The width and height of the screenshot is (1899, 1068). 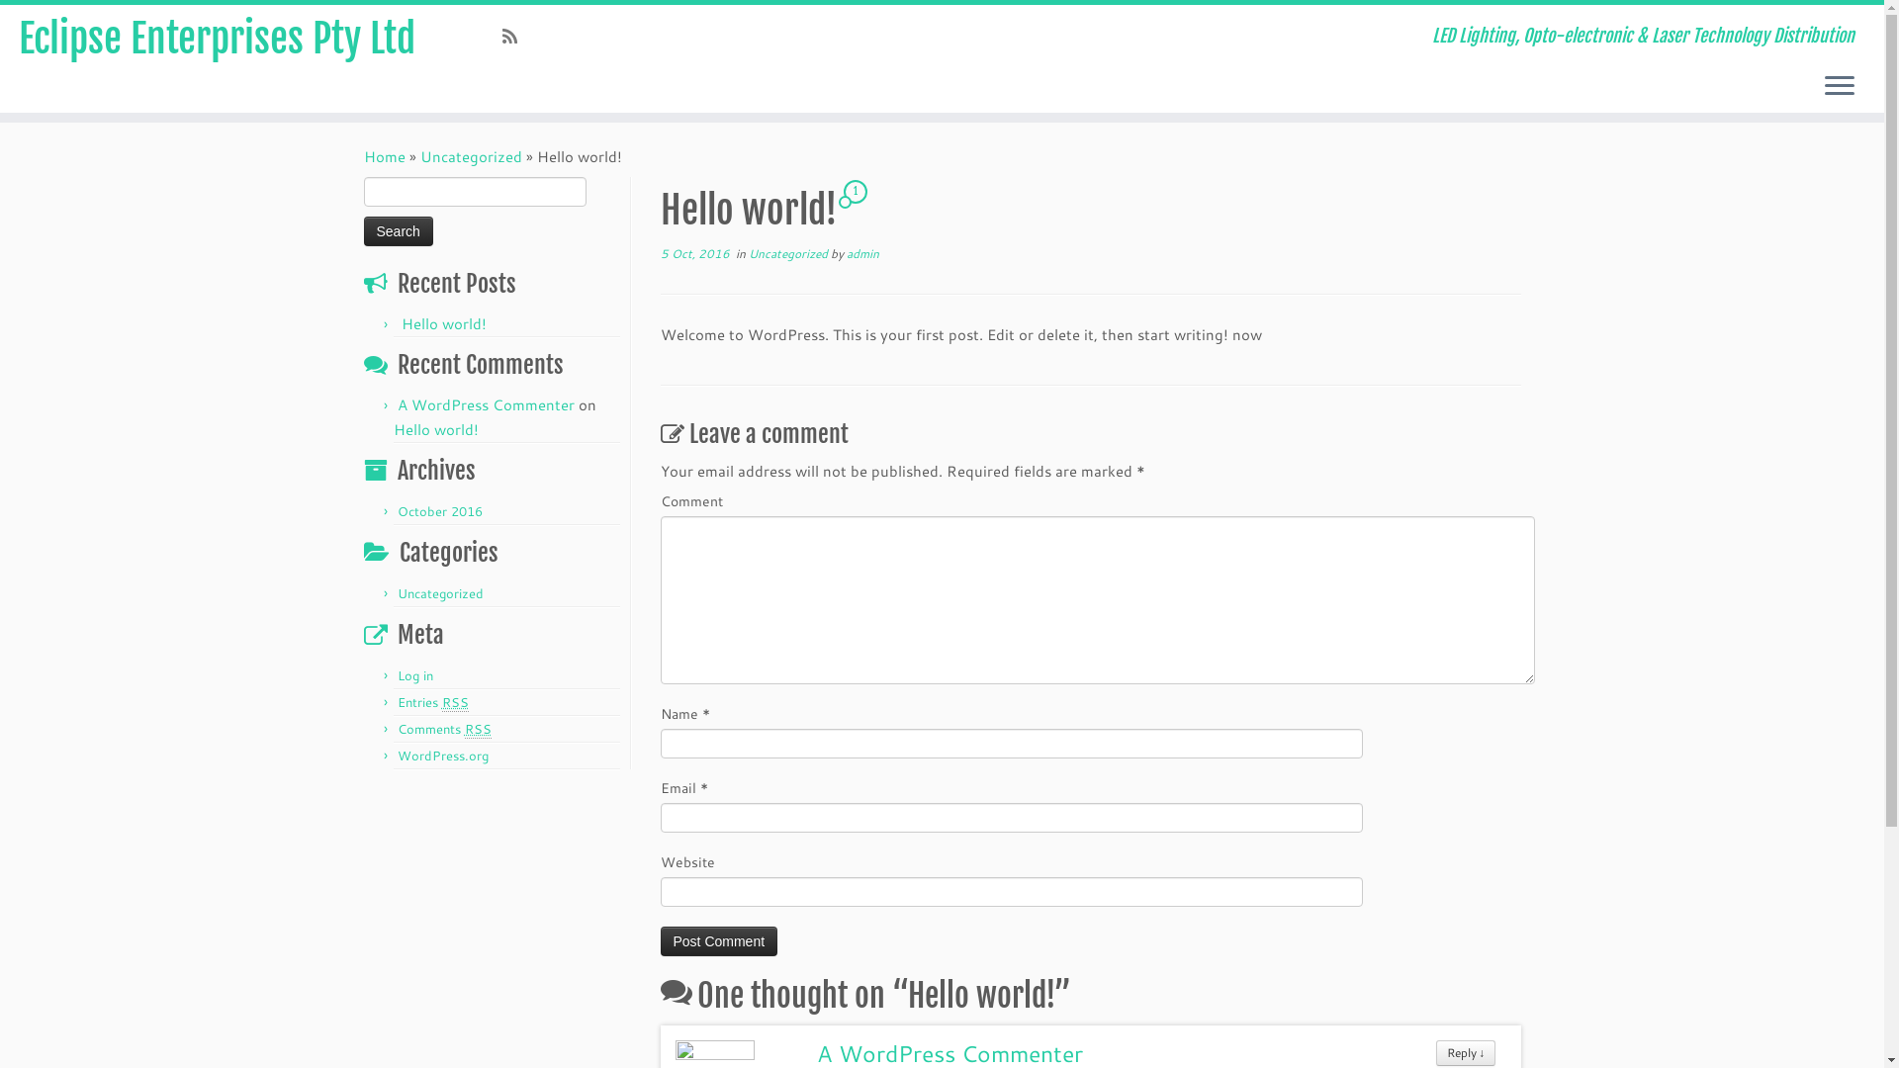 I want to click on October 2016, so click(x=440, y=511).